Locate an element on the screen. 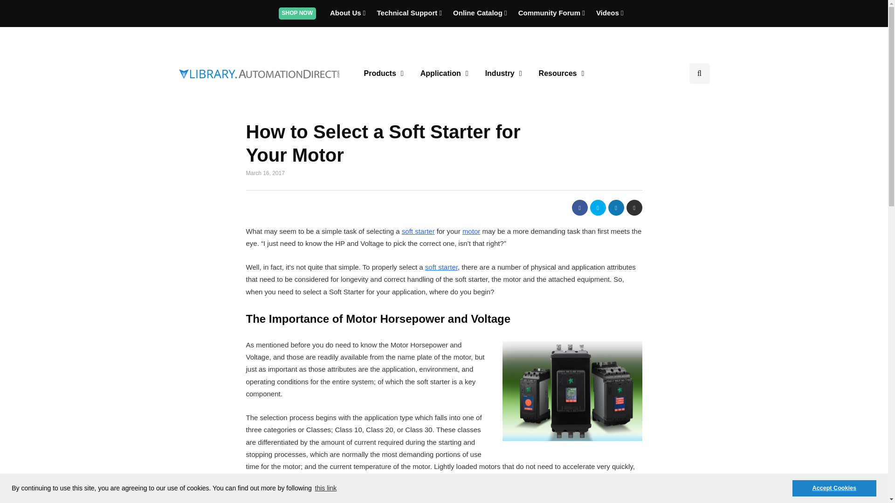  About Us is located at coordinates (349, 13).